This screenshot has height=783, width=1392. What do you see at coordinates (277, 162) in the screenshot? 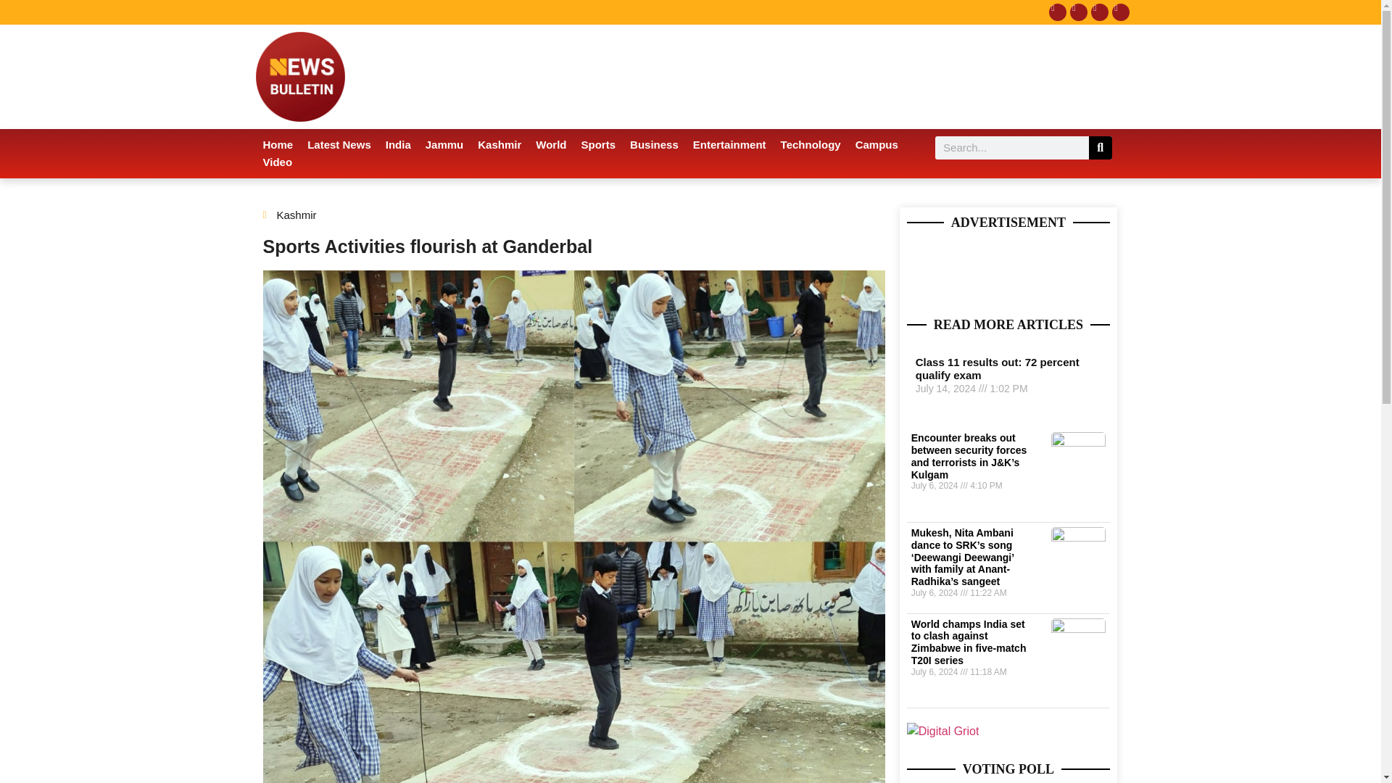
I see `Video` at bounding box center [277, 162].